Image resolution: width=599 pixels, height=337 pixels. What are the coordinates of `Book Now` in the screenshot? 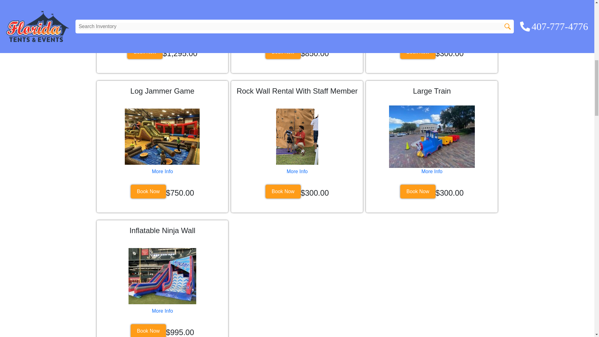 It's located at (417, 52).